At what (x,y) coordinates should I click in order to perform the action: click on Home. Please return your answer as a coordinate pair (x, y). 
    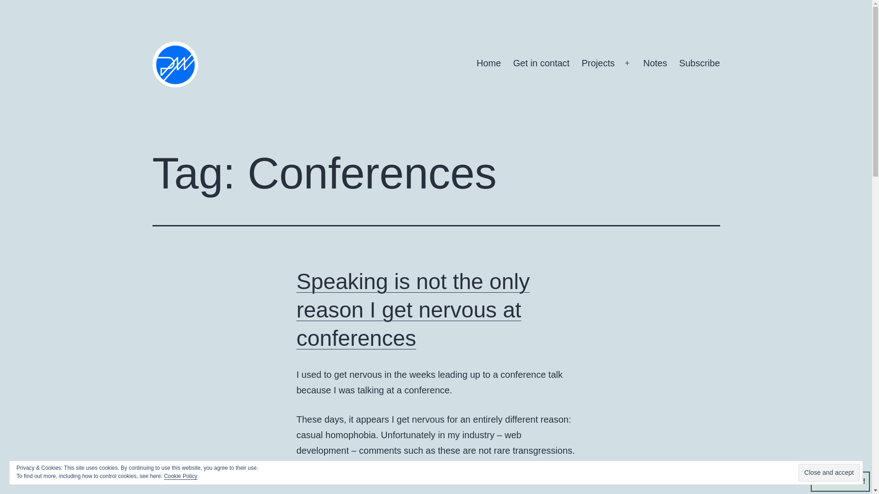
    Looking at the image, I should click on (488, 64).